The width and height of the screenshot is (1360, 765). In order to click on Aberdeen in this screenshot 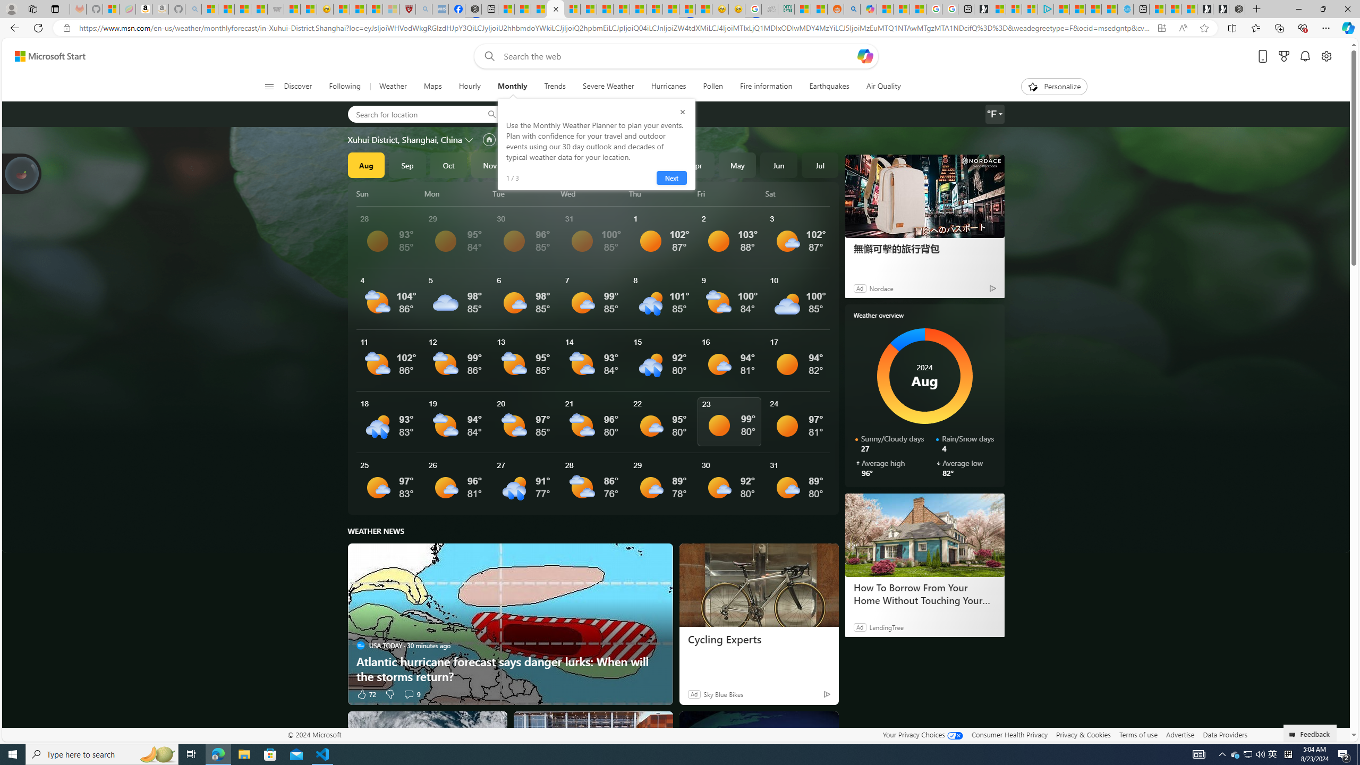, I will do `click(543, 114)`.